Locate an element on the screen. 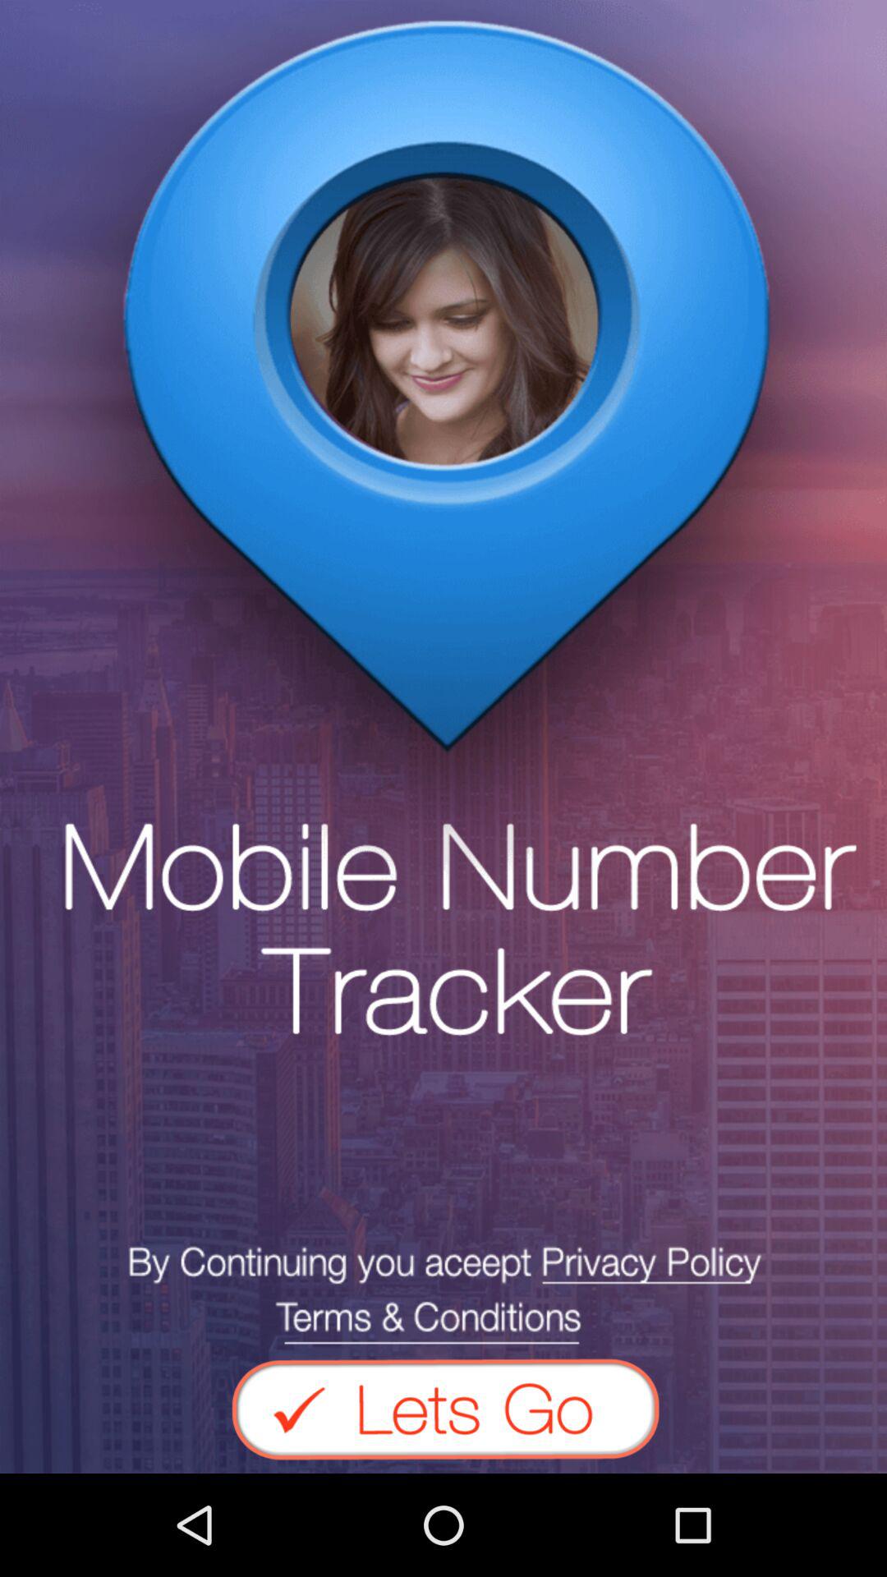 The height and width of the screenshot is (1577, 887). read terms and conditions is located at coordinates (443, 1294).